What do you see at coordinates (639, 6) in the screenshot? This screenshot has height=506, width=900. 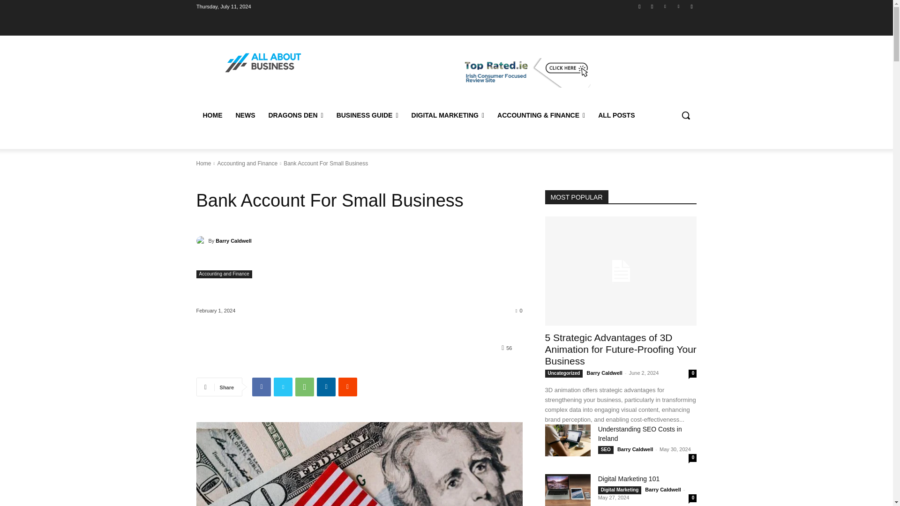 I see `Facebook` at bounding box center [639, 6].